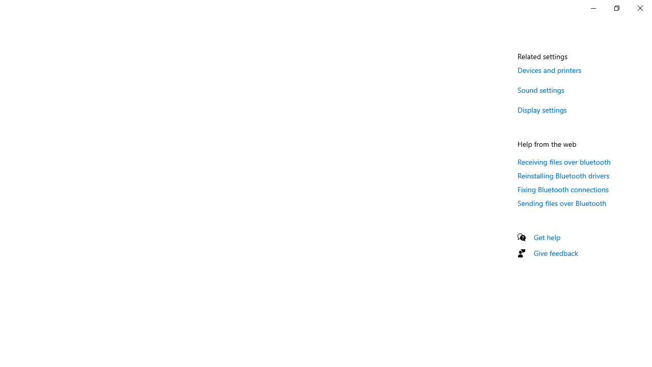  I want to click on Restore Settings, so click(616, 8).